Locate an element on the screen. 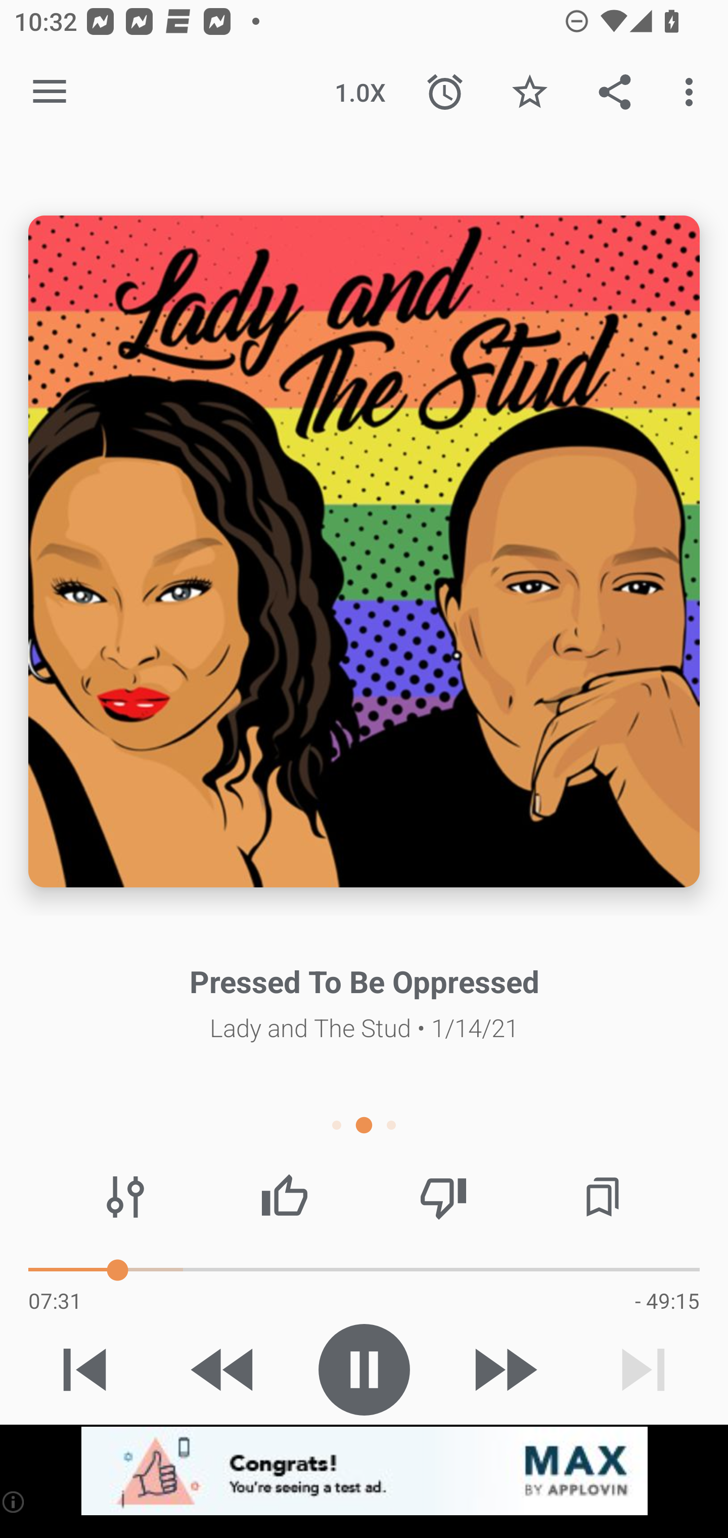 This screenshot has width=728, height=1538. Play / Pause is located at coordinates (364, 1370).